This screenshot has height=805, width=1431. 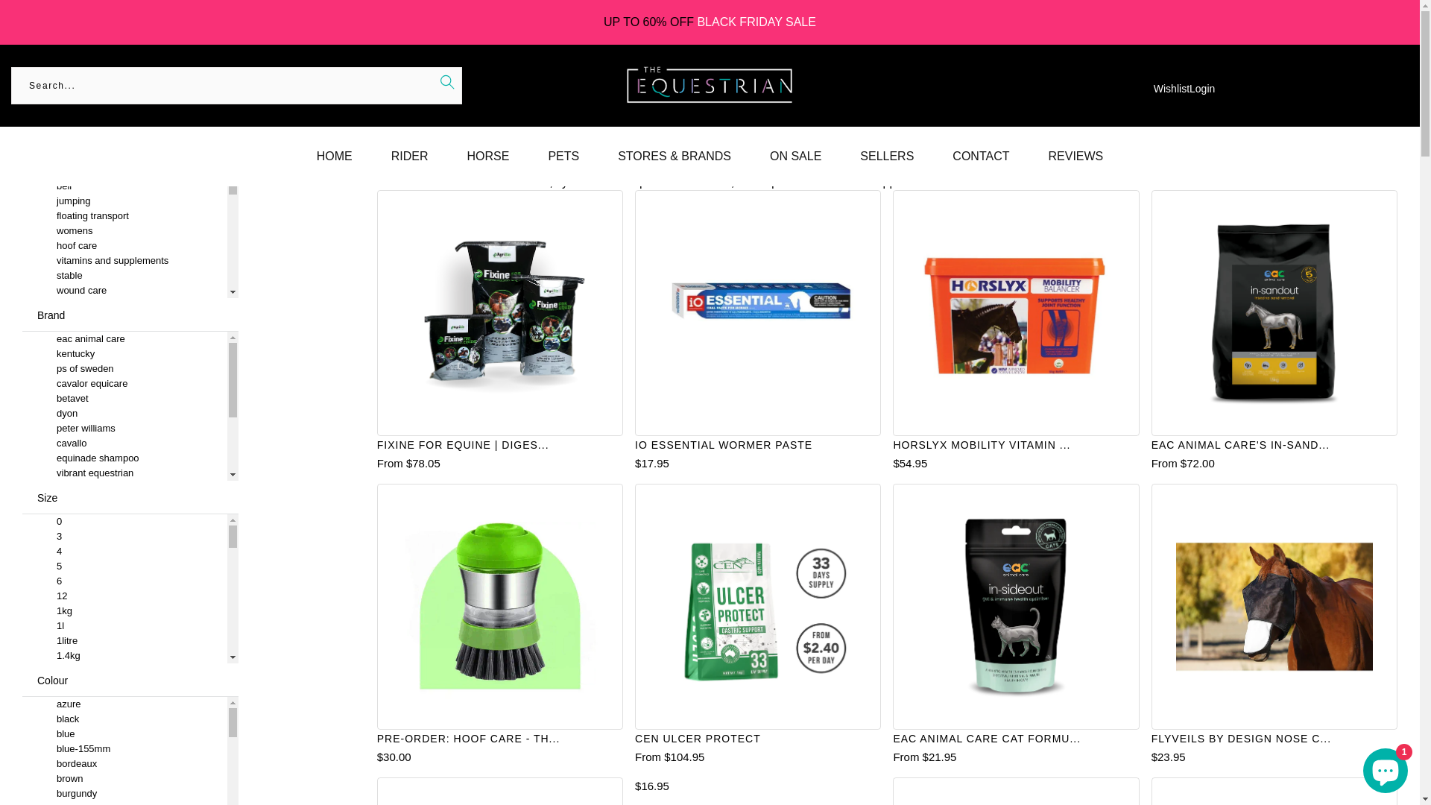 What do you see at coordinates (125, 380) in the screenshot?
I see `shampoo` at bounding box center [125, 380].